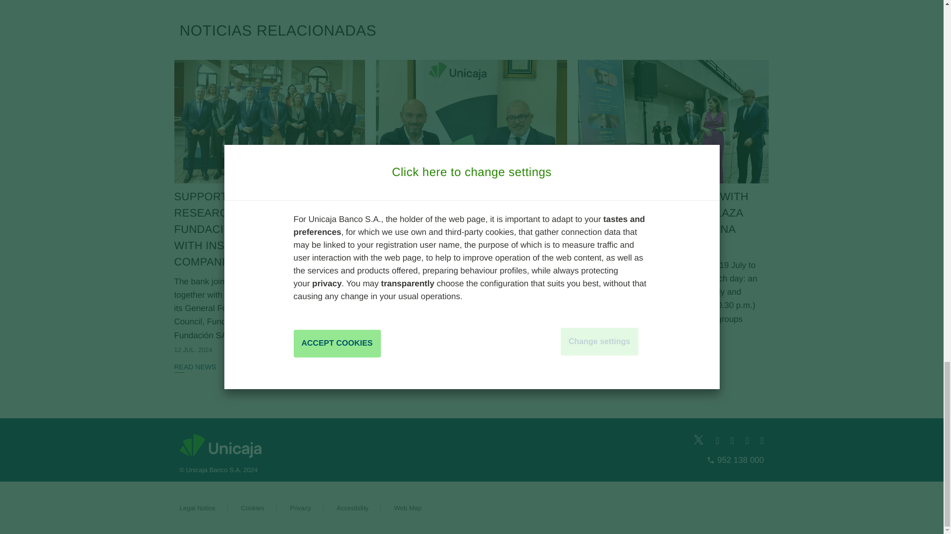 The image size is (951, 534). Describe the element at coordinates (471, 155) in the screenshot. I see `Read news` at that location.